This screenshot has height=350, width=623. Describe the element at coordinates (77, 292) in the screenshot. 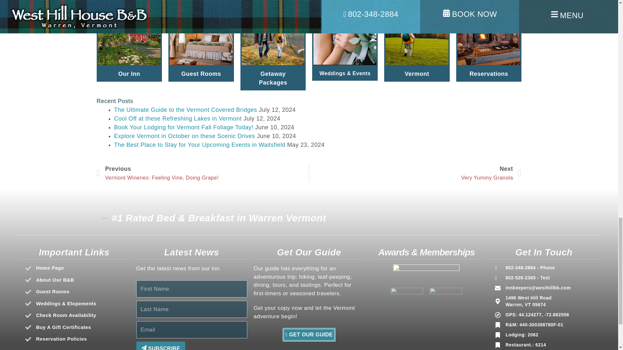

I see `Explore Vermont in October on these Scenic Drives` at that location.